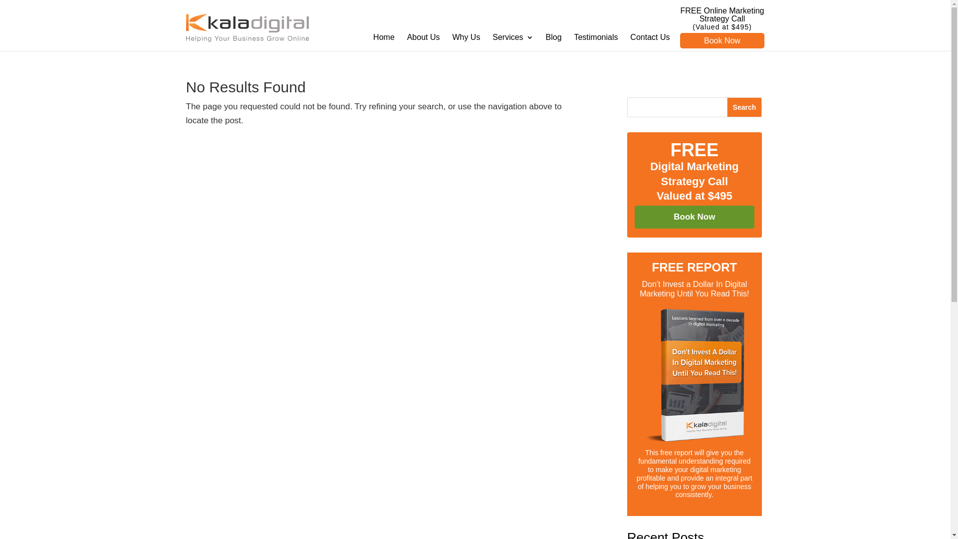 The height and width of the screenshot is (539, 958). What do you see at coordinates (424, 42) in the screenshot?
I see `About Us` at bounding box center [424, 42].